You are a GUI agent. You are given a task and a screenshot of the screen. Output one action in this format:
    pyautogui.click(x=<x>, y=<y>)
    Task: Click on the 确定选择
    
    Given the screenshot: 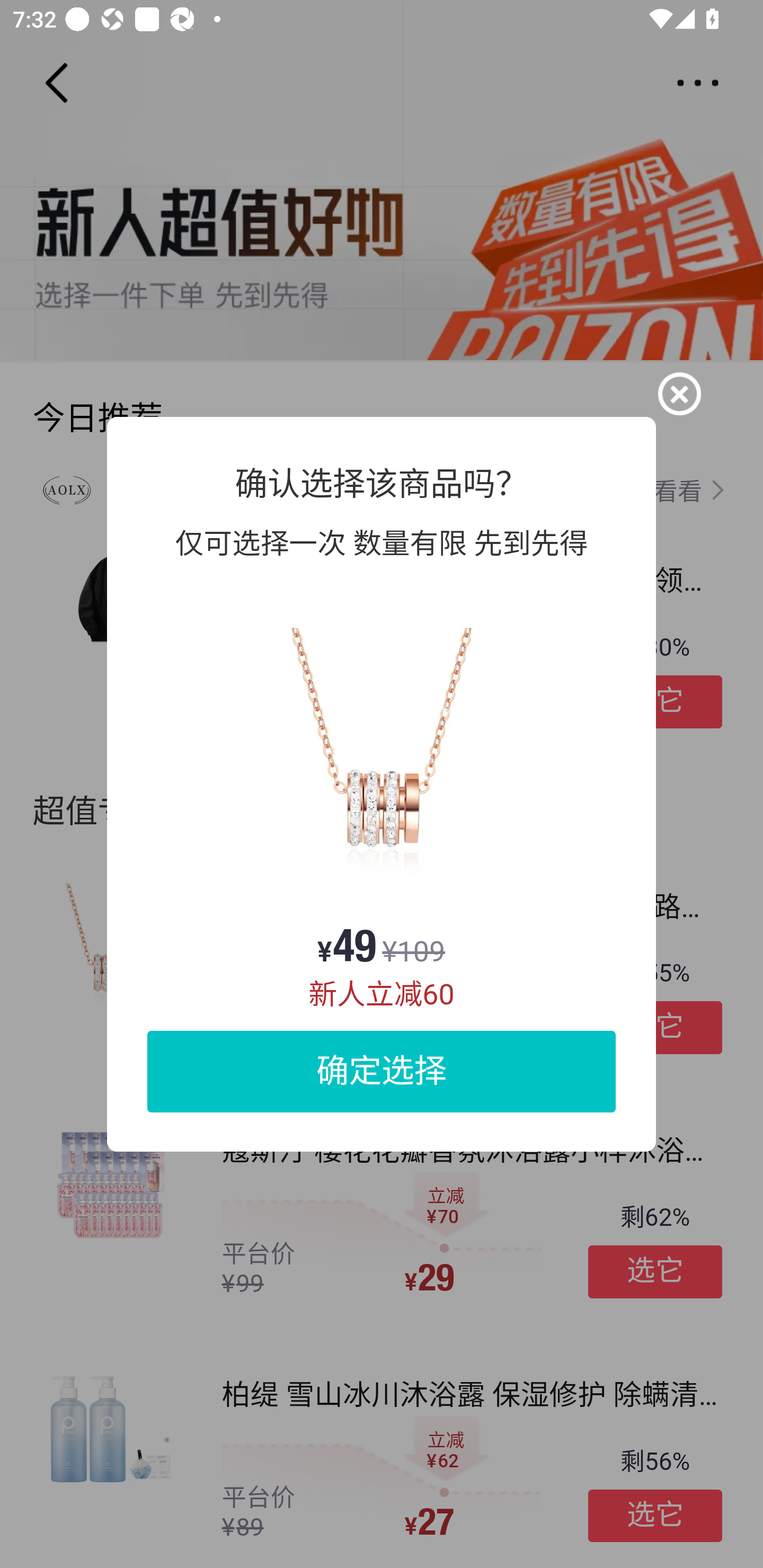 What is the action you would take?
    pyautogui.click(x=381, y=1071)
    